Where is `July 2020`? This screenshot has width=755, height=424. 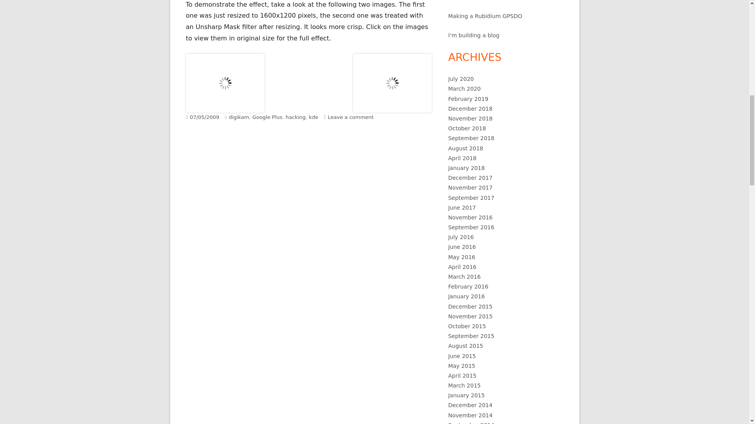
July 2020 is located at coordinates (461, 79).